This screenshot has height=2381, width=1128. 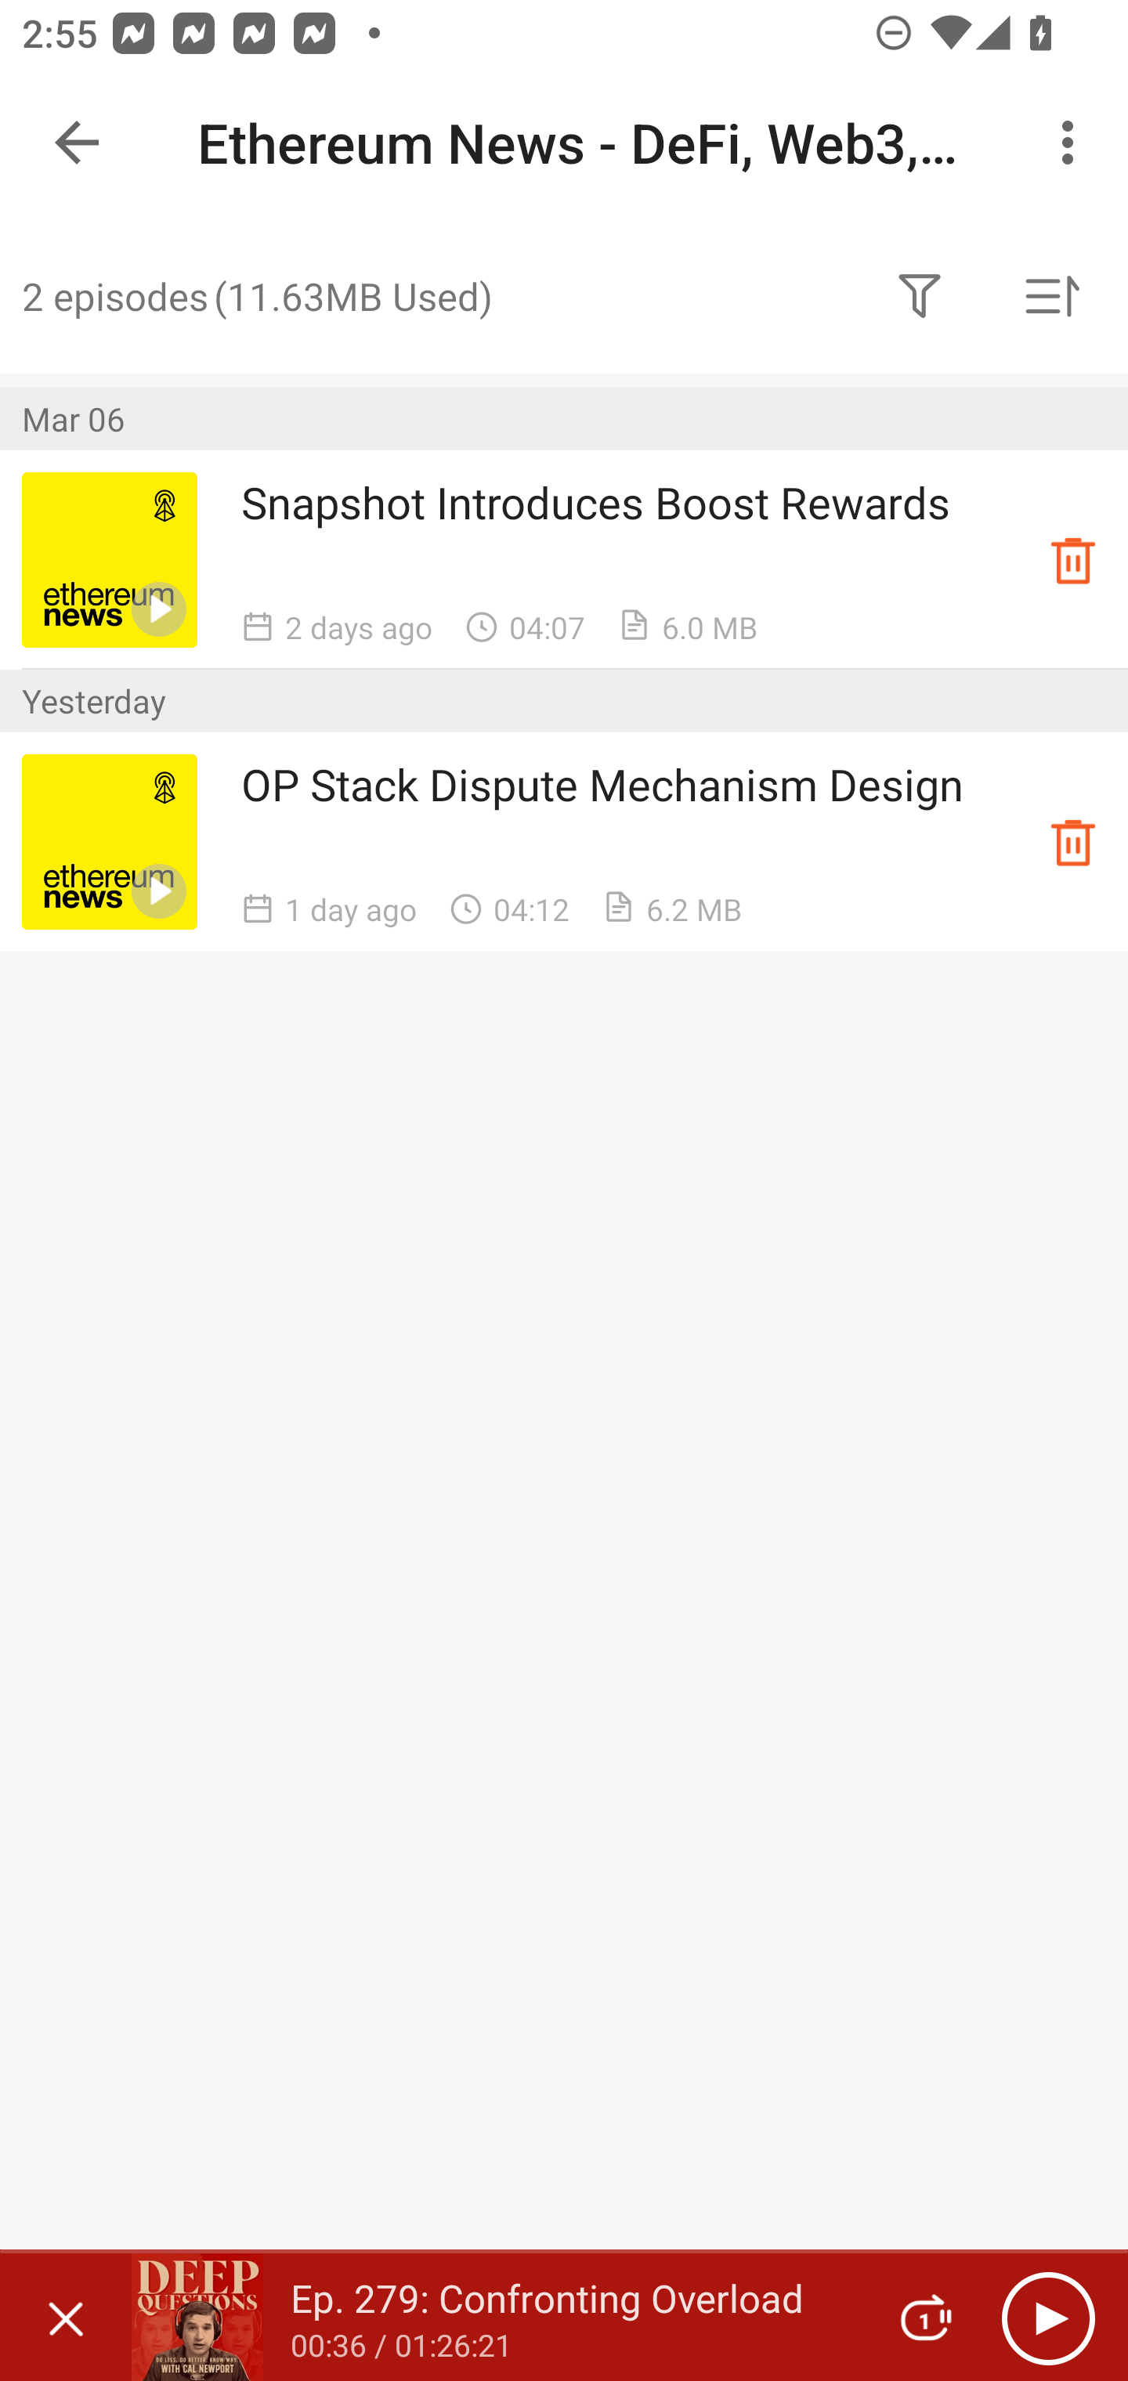 What do you see at coordinates (1073, 143) in the screenshot?
I see `More options` at bounding box center [1073, 143].